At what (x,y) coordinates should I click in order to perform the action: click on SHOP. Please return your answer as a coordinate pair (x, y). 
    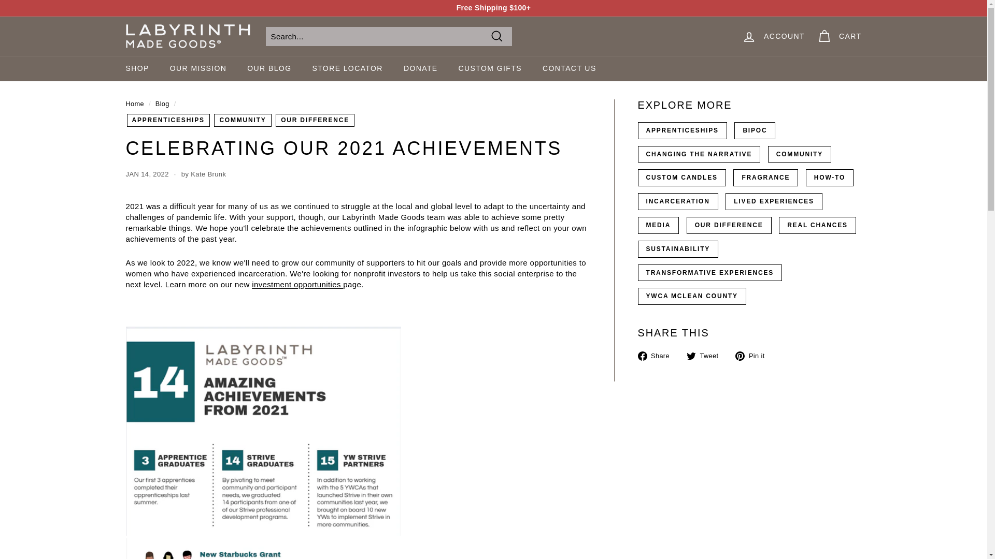
    Looking at the image, I should click on (137, 68).